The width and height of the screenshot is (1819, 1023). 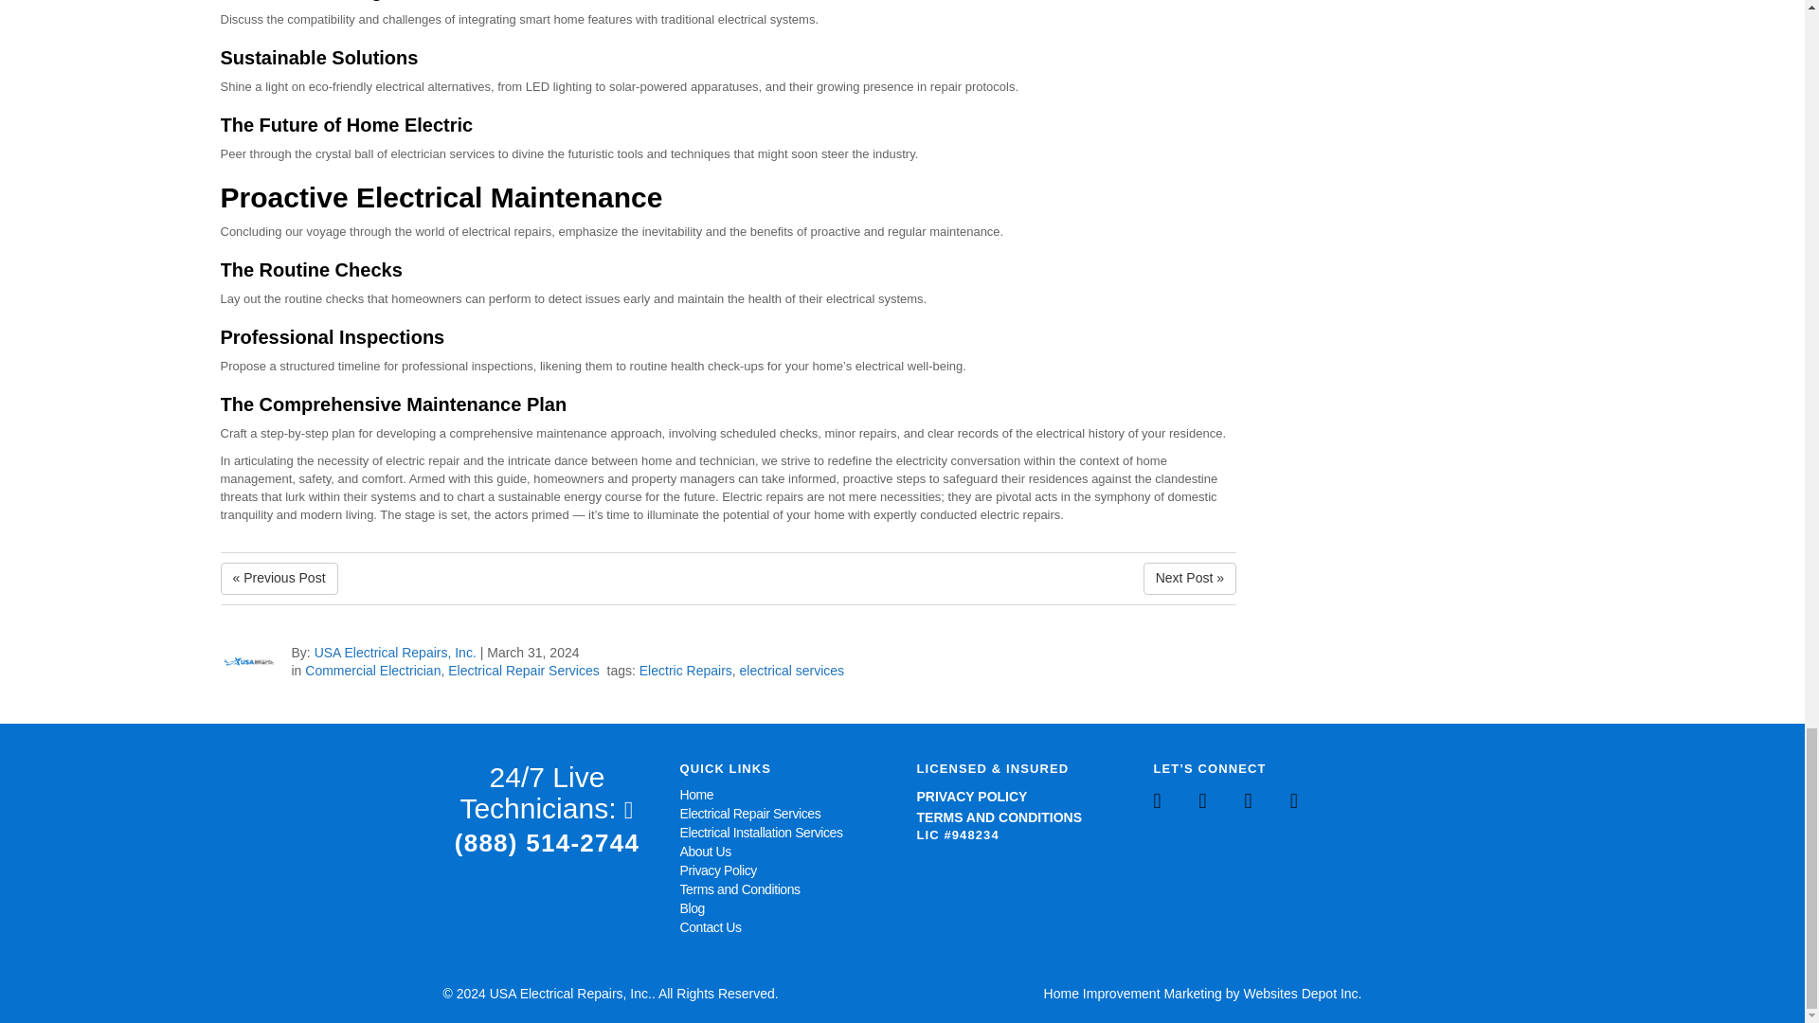 I want to click on Home, so click(x=697, y=794).